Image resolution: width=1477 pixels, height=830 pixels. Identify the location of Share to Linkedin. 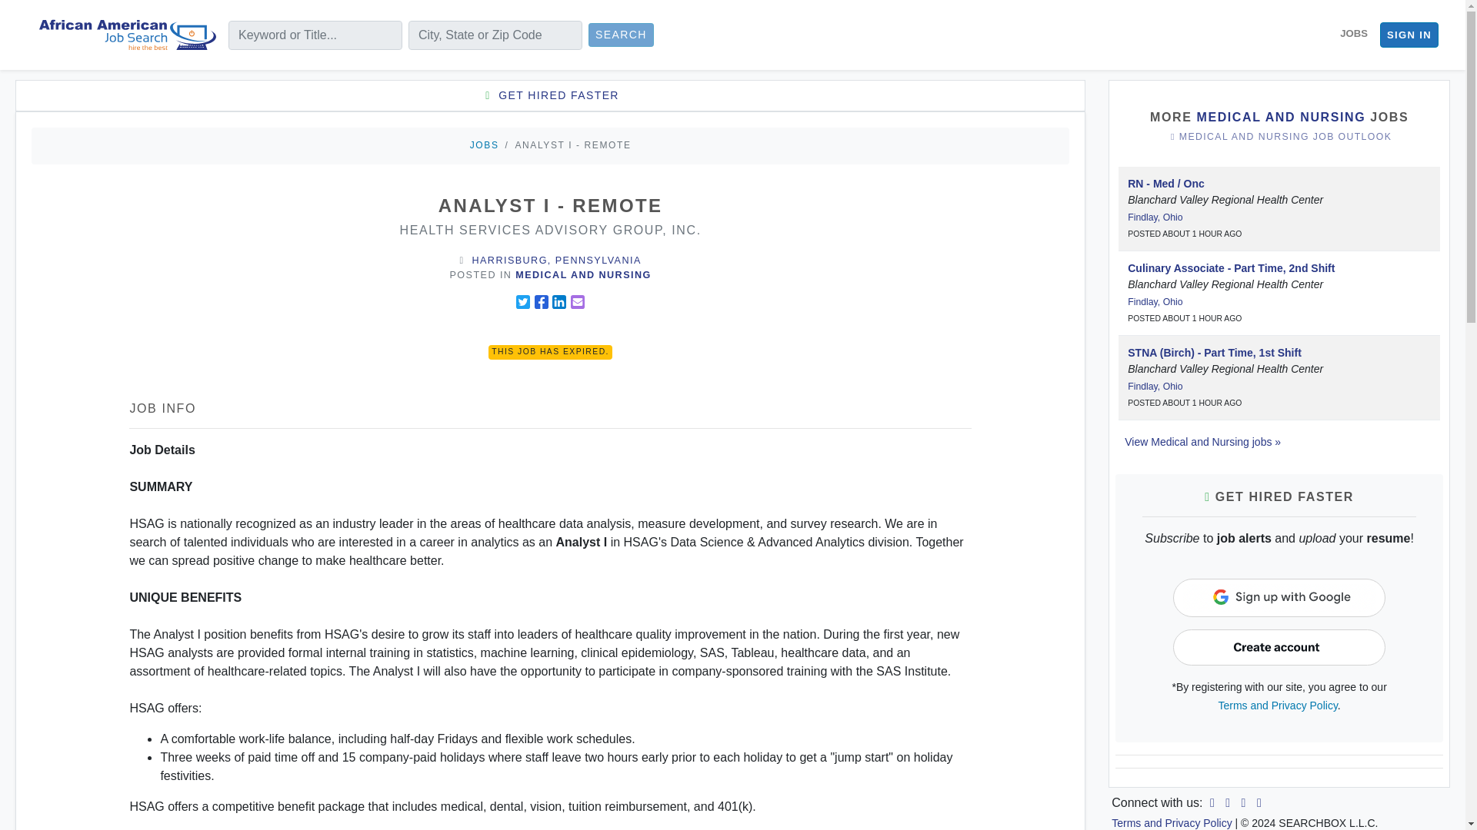
(558, 301).